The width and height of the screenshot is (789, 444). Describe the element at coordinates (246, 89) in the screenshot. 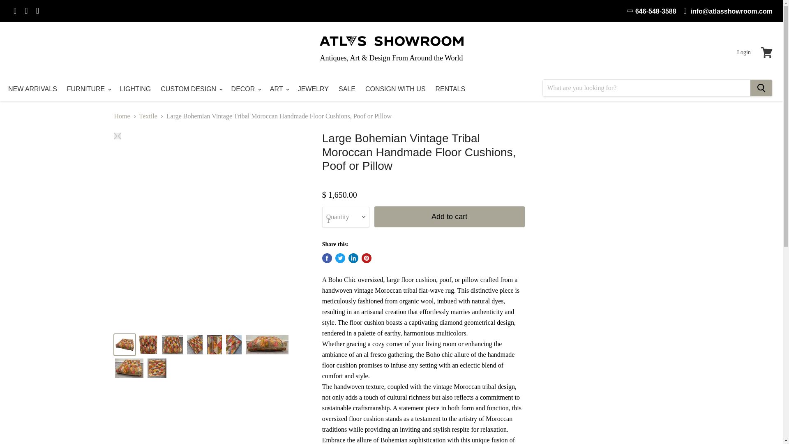

I see `DECOR` at that location.